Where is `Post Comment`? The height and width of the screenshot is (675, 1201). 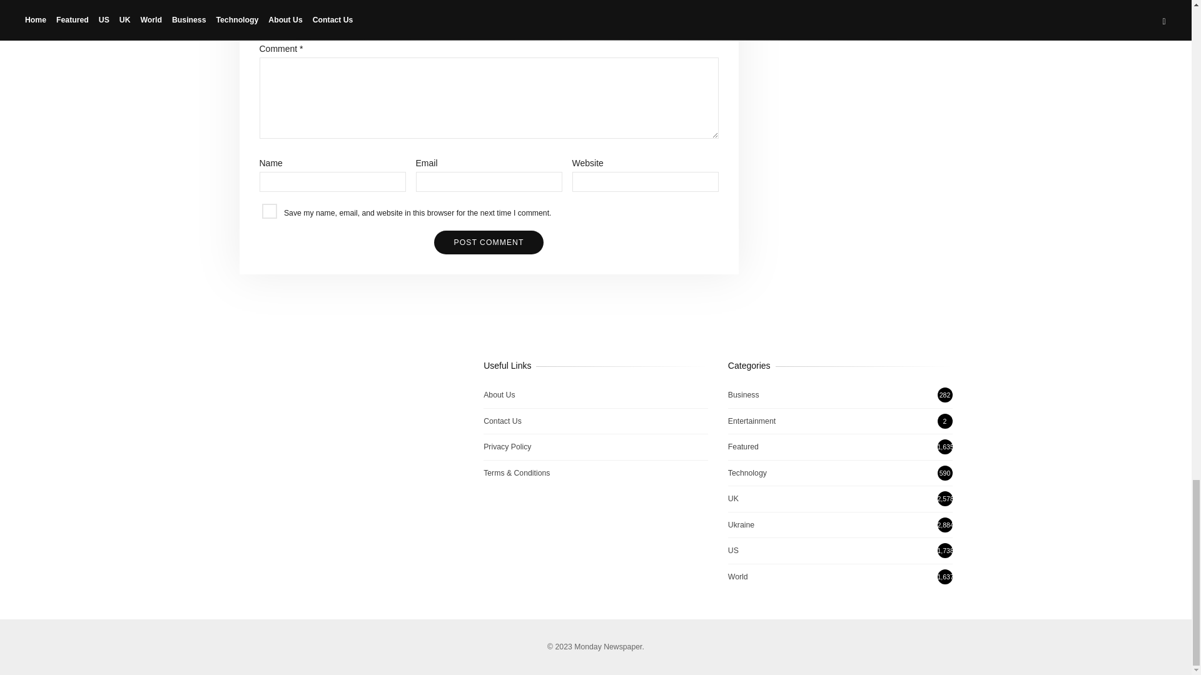
Post Comment is located at coordinates (489, 242).